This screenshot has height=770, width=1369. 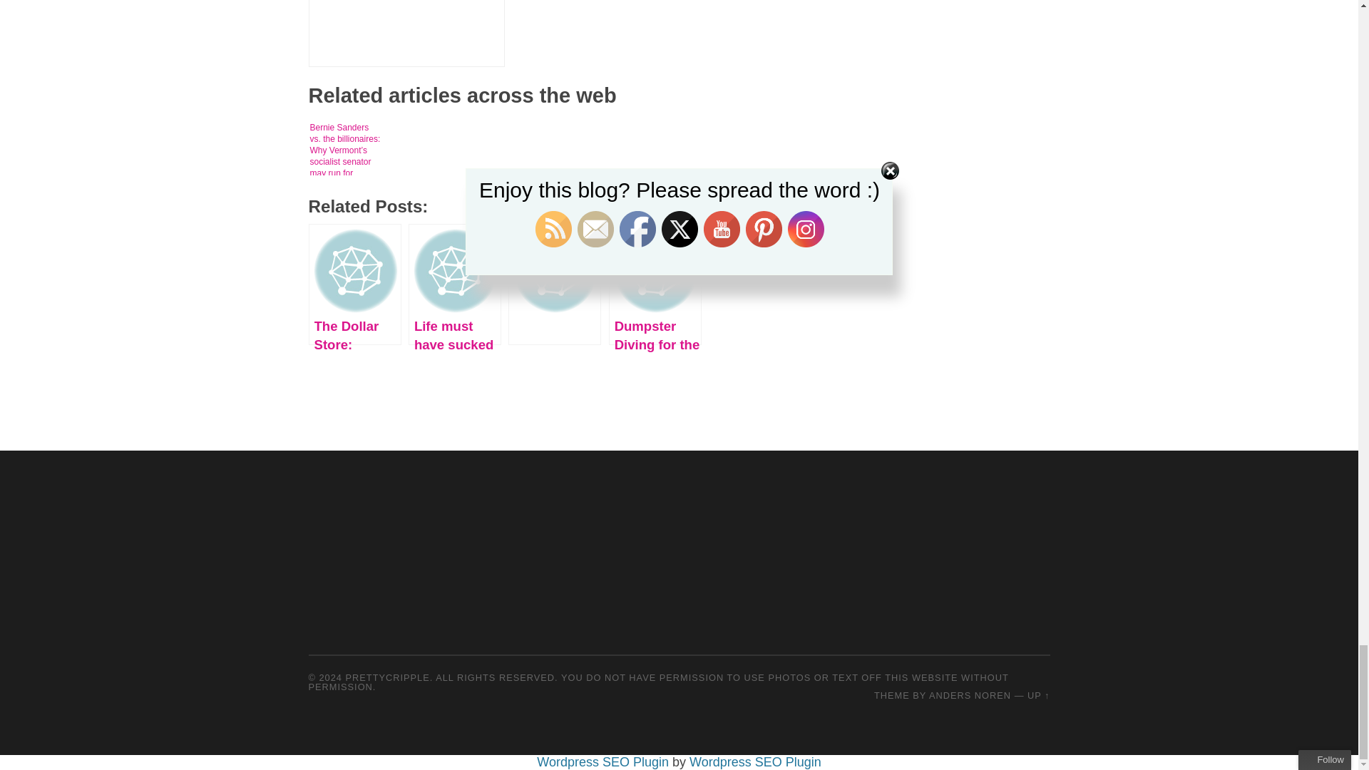 What do you see at coordinates (970, 694) in the screenshot?
I see `ANDERS NOREN` at bounding box center [970, 694].